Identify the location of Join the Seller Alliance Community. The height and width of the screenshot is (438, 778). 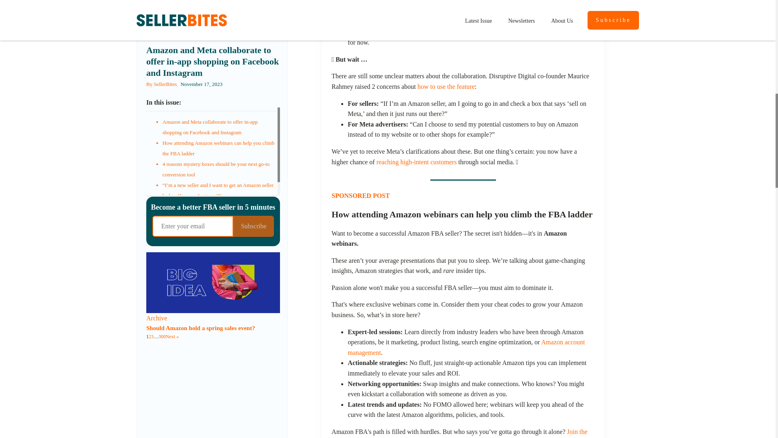
(459, 433).